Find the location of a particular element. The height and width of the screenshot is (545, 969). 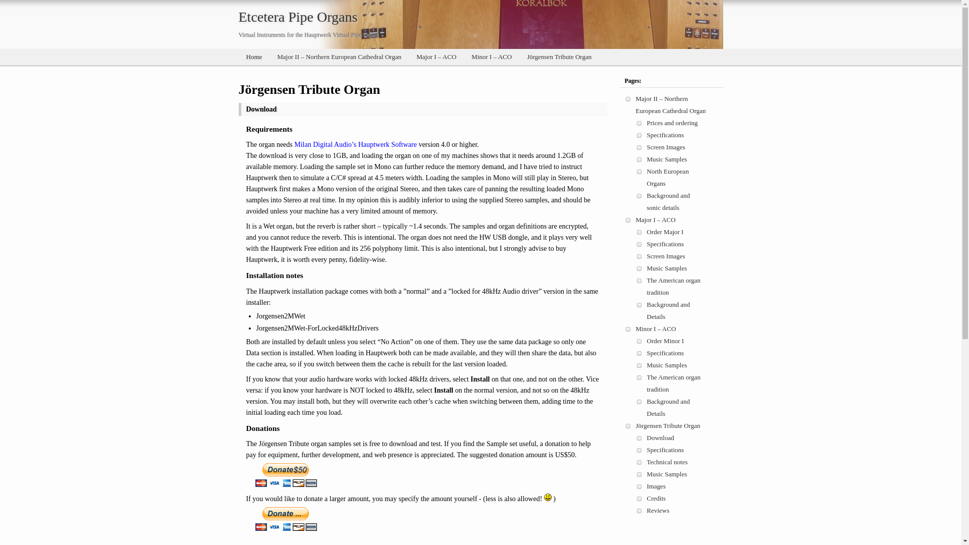

Home is located at coordinates (254, 57).